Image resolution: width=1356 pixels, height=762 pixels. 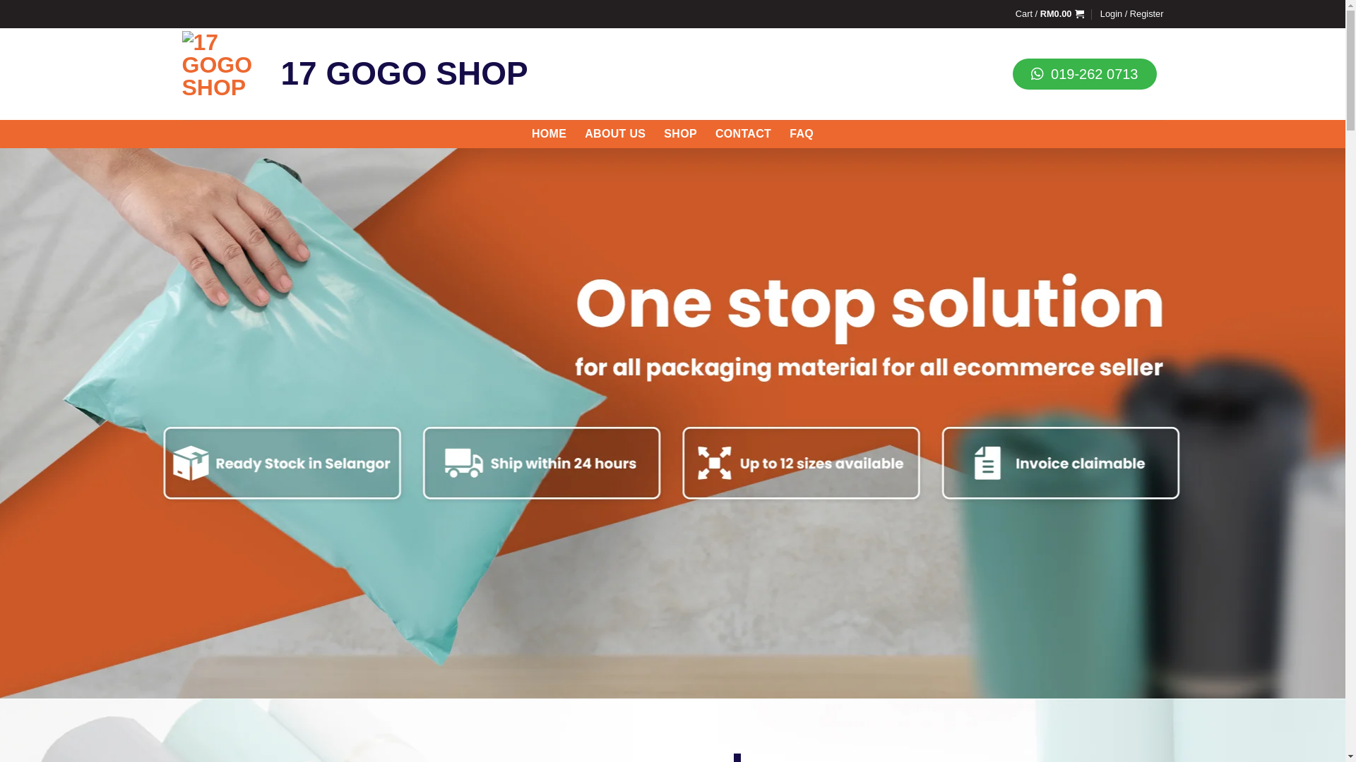 I want to click on HOME, so click(x=549, y=134).